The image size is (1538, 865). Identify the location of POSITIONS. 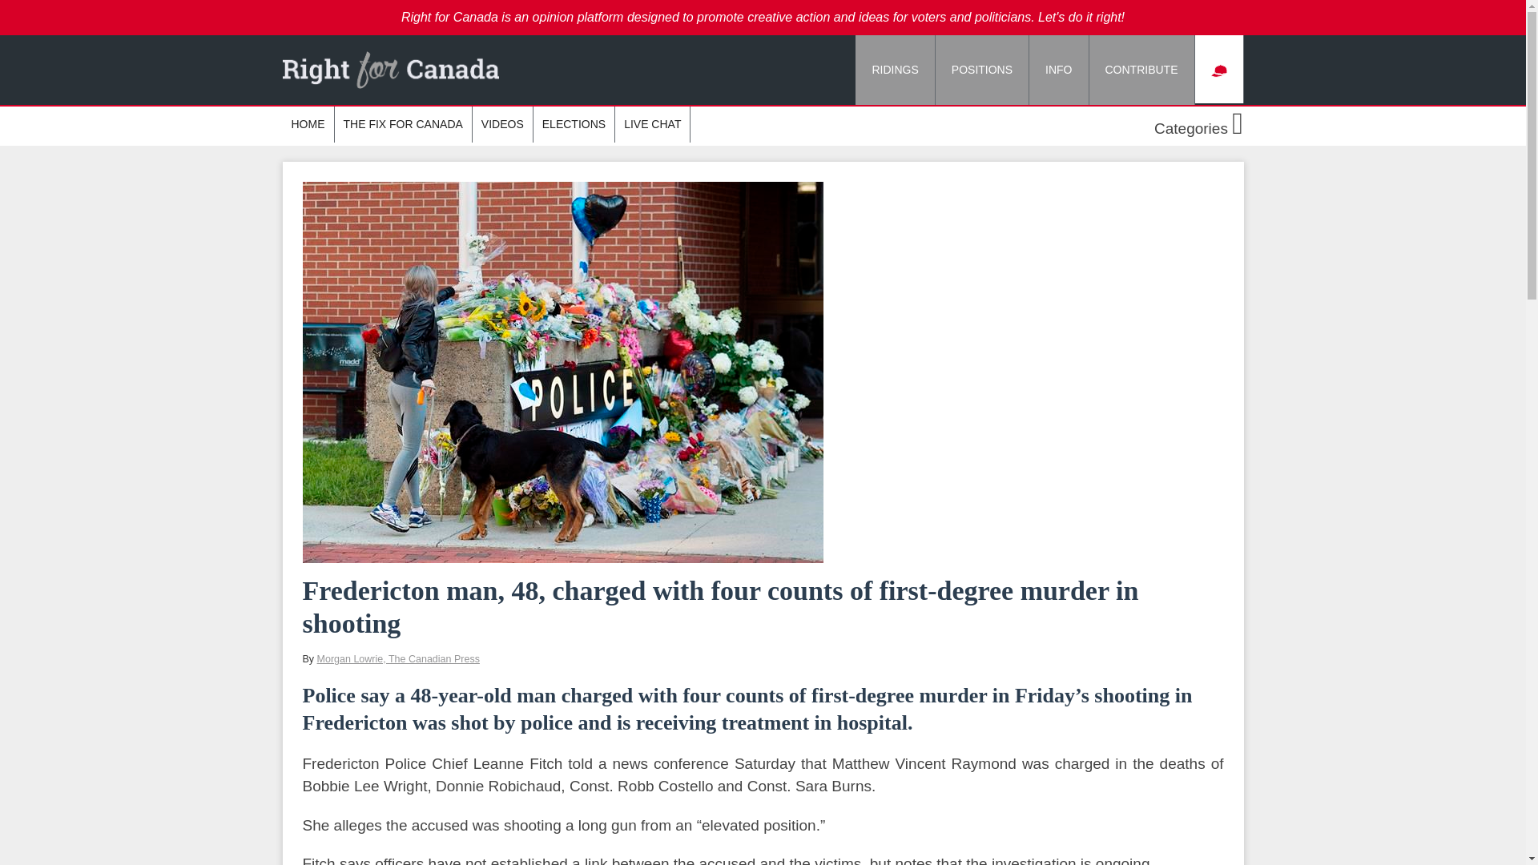
(982, 70).